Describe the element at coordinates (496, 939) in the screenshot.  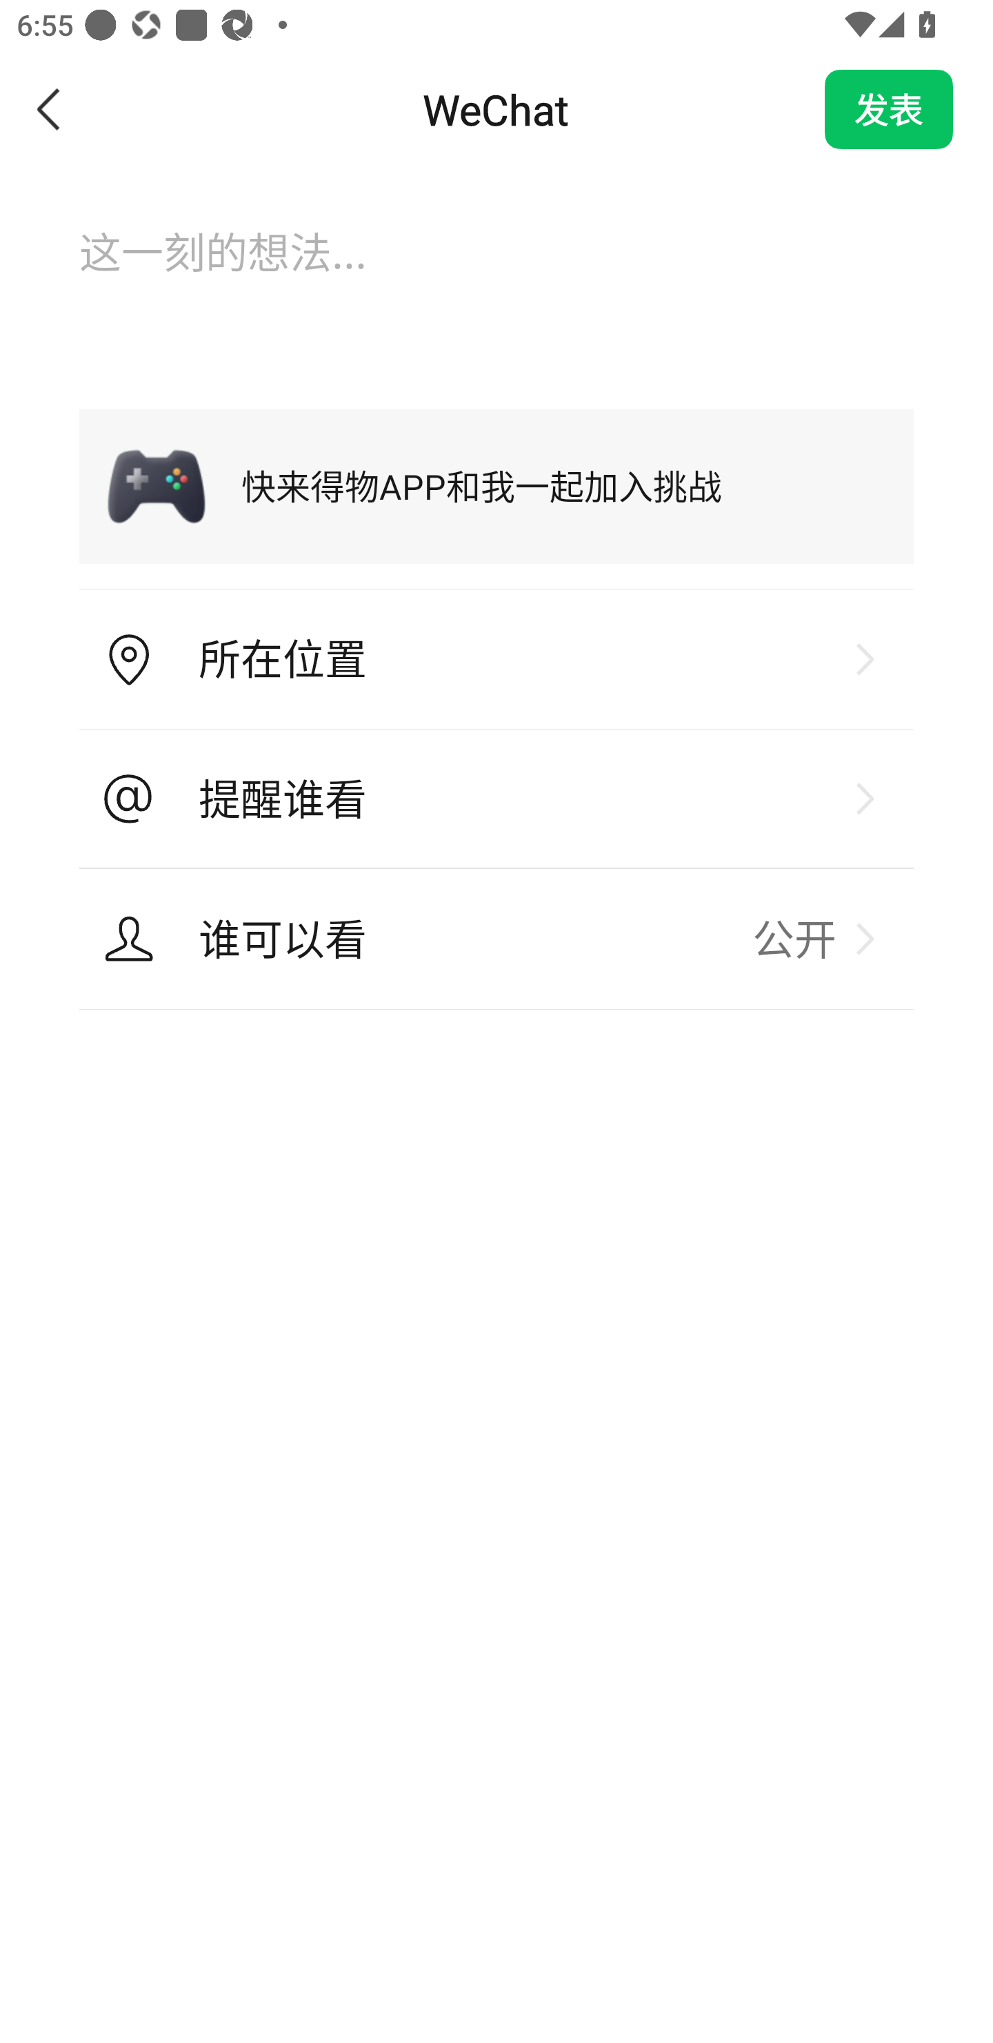
I see `谁可以看 公开` at that location.